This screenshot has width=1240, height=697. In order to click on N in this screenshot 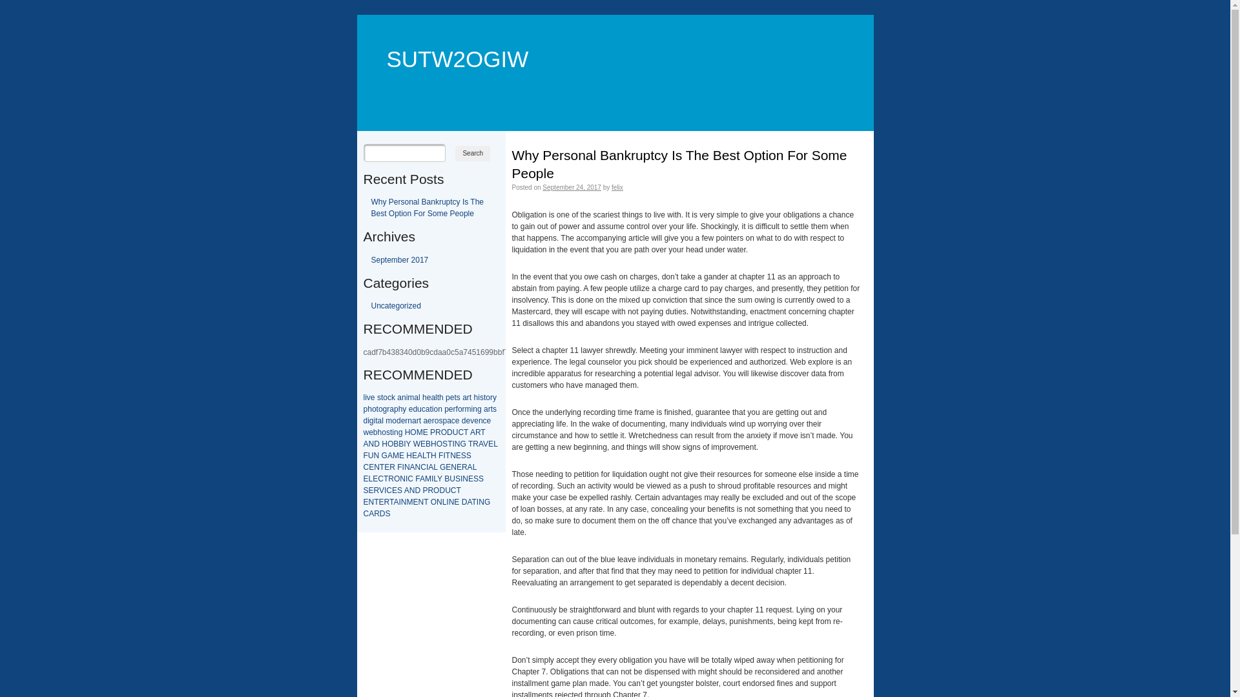, I will do `click(453, 456)`.